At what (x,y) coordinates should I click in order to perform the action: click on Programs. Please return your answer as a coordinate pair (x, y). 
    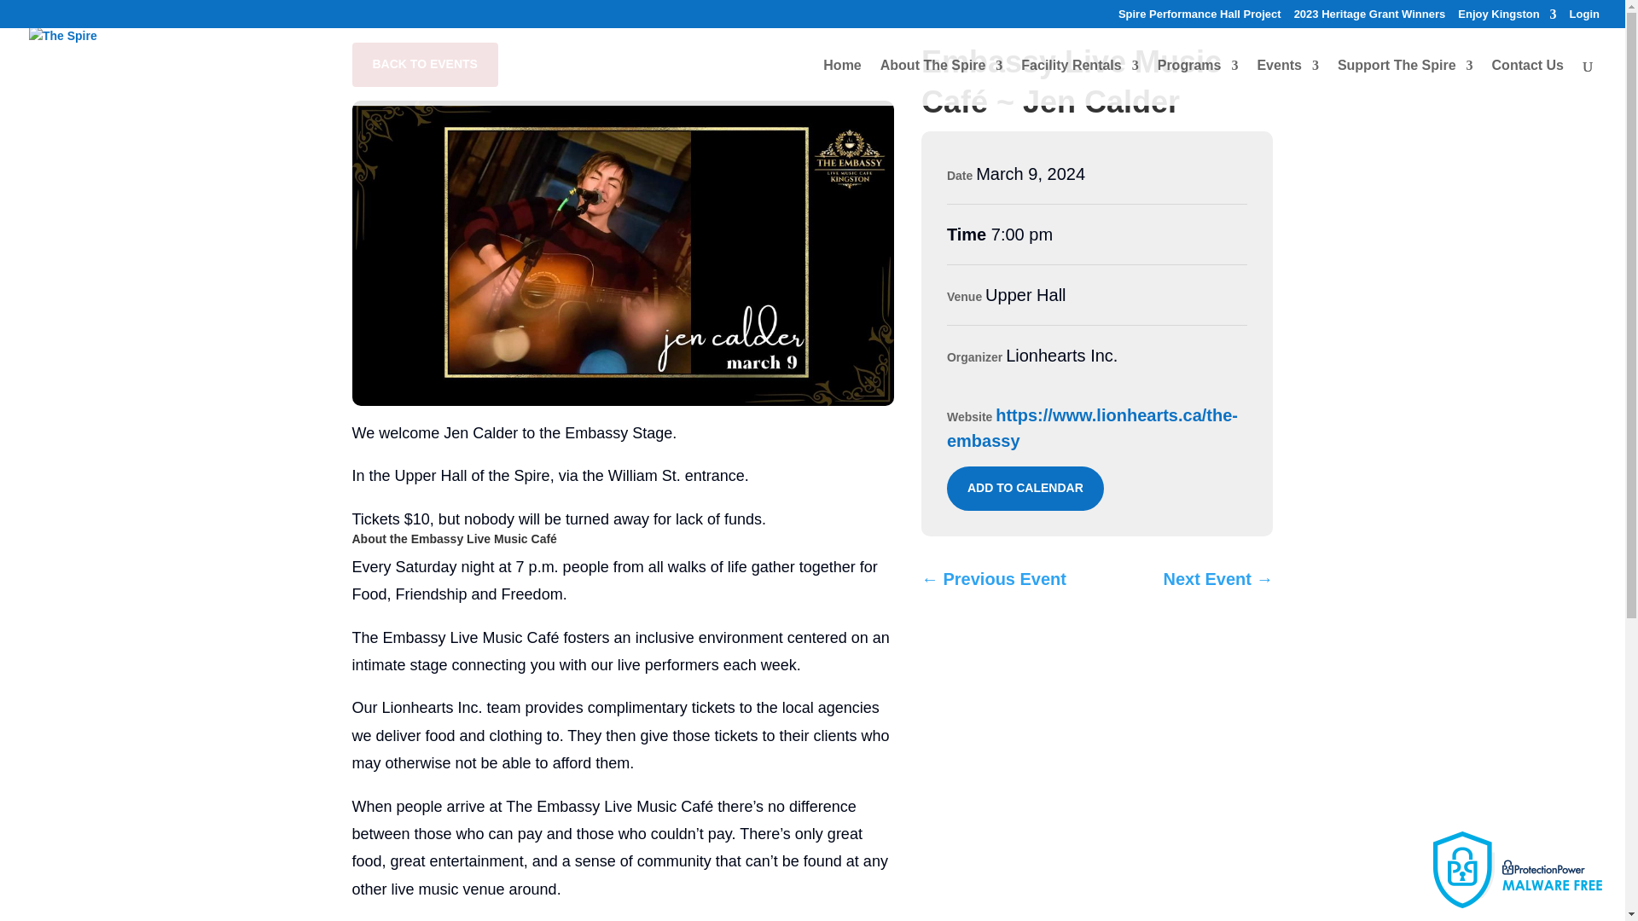
    Looking at the image, I should click on (1198, 83).